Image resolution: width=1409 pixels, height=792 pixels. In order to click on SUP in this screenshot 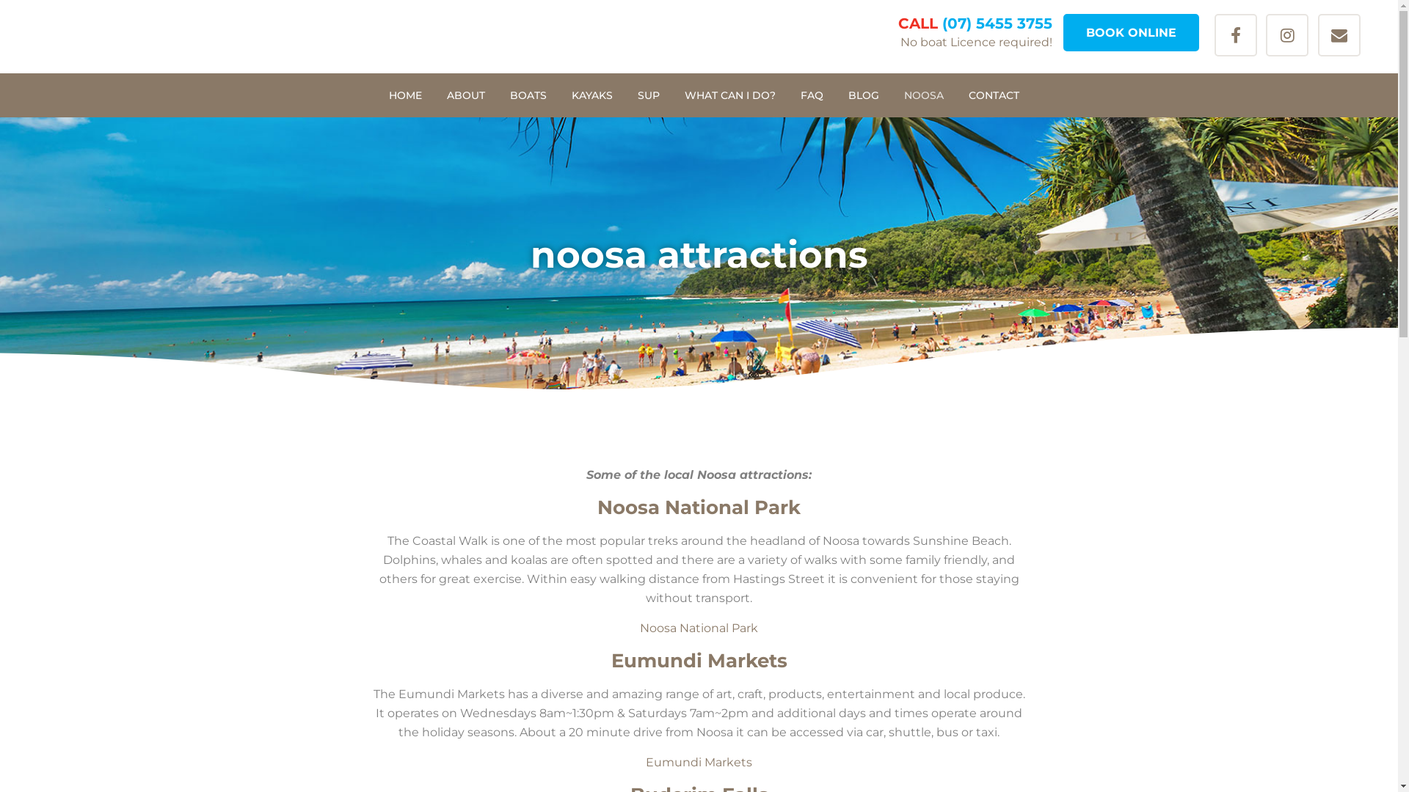, I will do `click(649, 95)`.